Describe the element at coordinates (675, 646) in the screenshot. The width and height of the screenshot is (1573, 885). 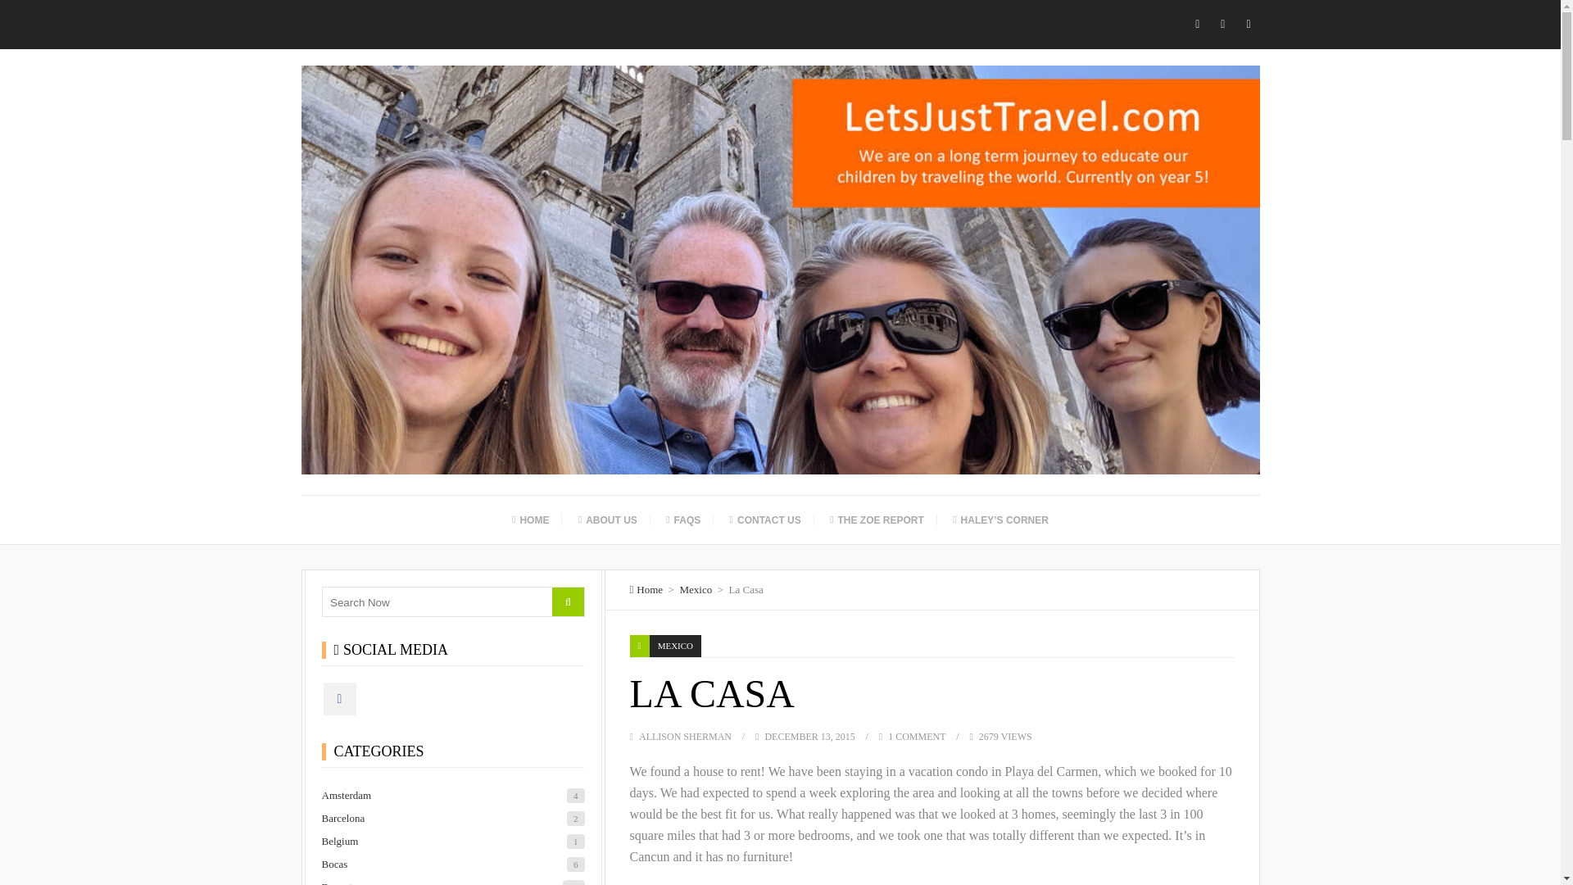
I see `View all posts in Mexico` at that location.